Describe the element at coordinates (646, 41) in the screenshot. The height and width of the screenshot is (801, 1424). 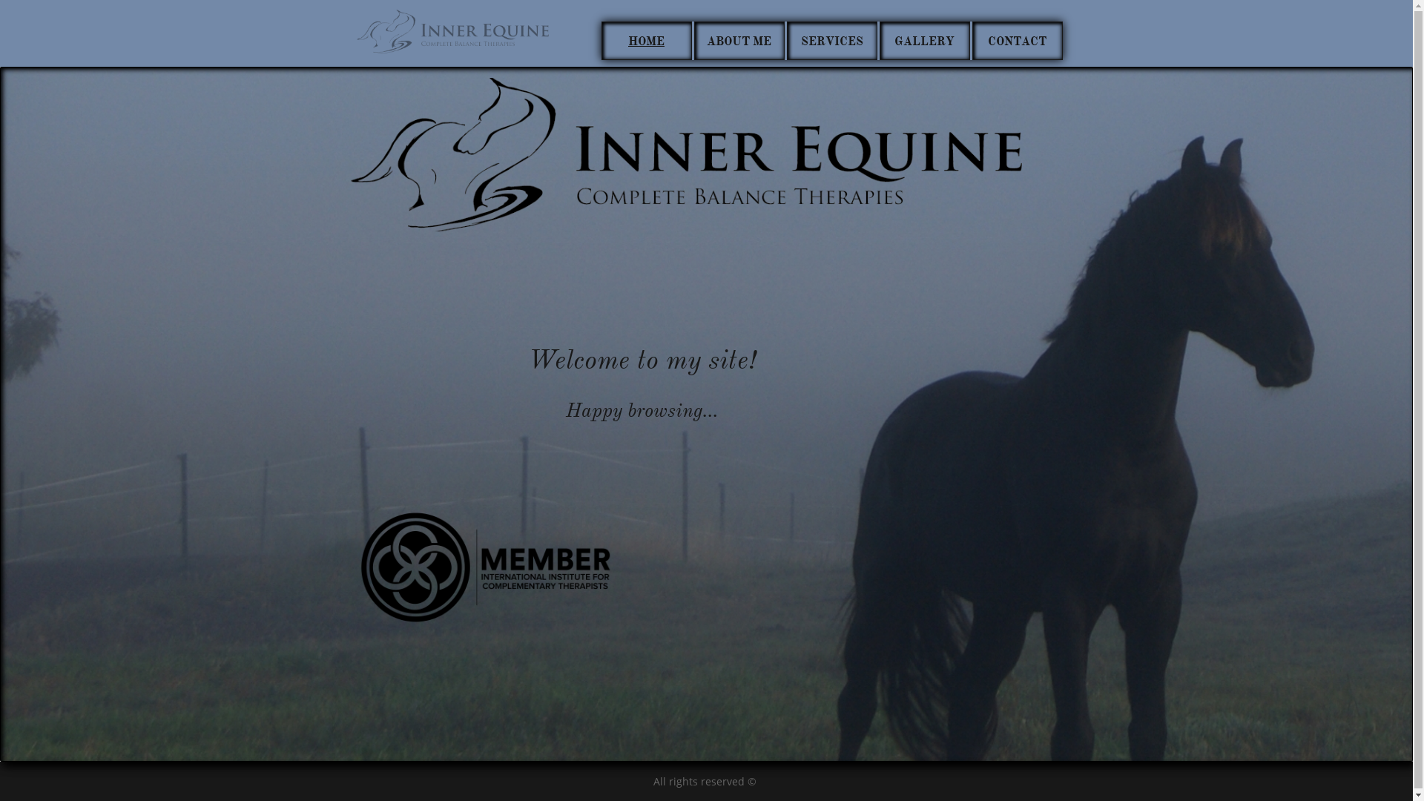
I see `HOME` at that location.